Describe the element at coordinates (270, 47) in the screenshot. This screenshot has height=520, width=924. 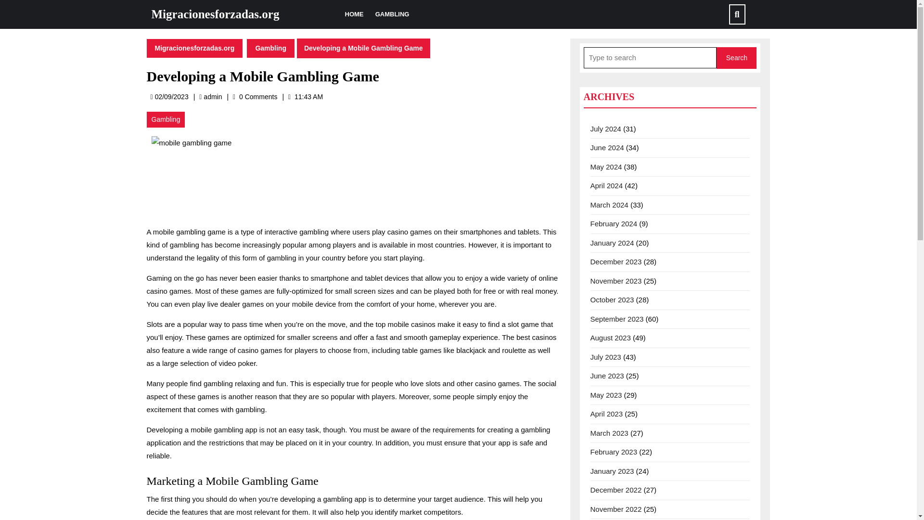
I see `Gambling` at that location.